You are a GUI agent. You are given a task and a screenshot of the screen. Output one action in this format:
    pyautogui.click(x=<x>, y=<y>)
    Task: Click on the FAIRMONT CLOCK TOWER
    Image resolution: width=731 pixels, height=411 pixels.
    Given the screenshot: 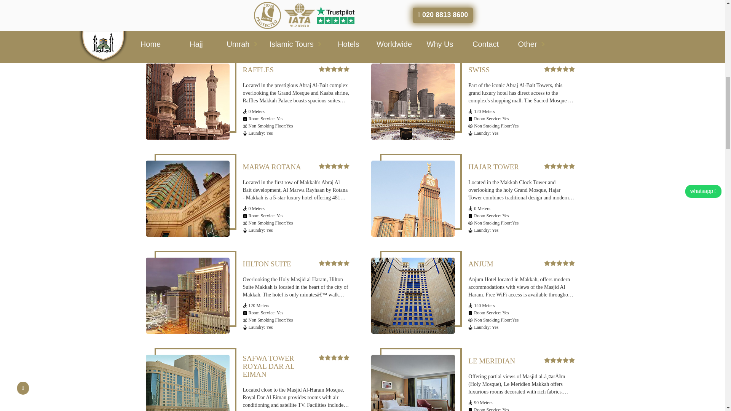 What is the action you would take?
    pyautogui.click(x=413, y=20)
    